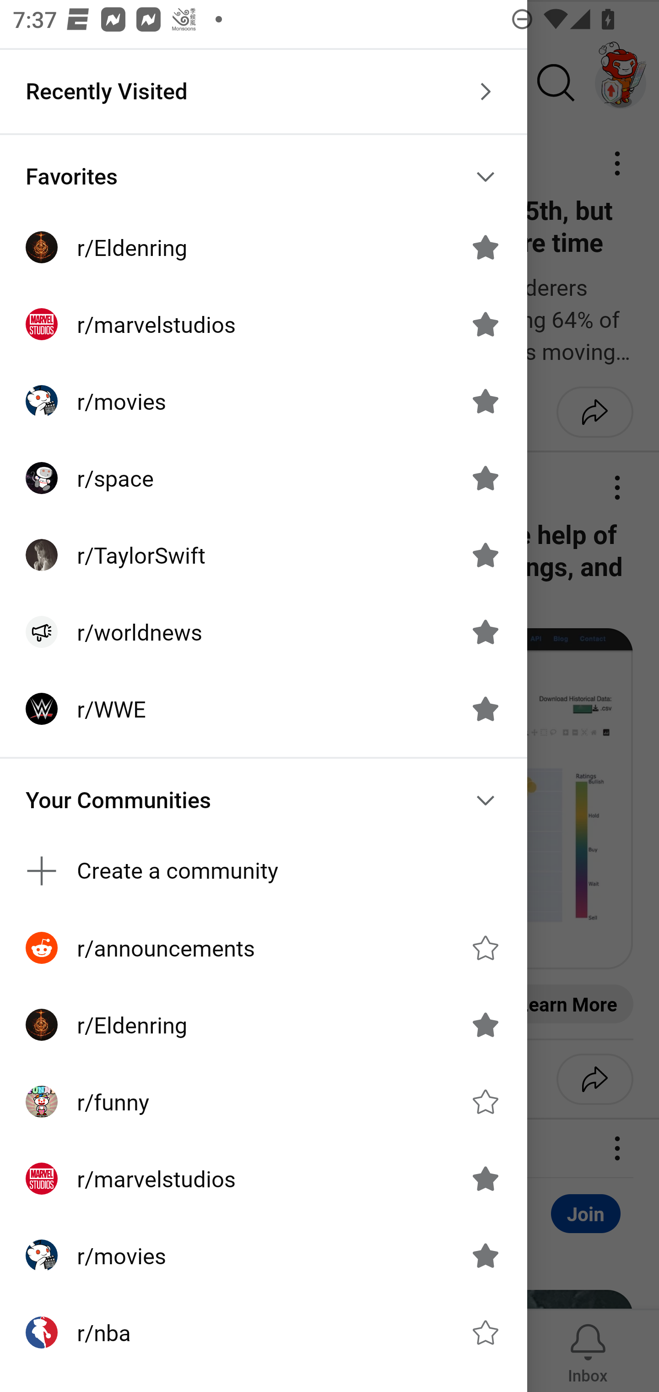 The width and height of the screenshot is (659, 1392). I want to click on r/marvelstudios Unfavorite r/marvelstudios, so click(264, 1178).